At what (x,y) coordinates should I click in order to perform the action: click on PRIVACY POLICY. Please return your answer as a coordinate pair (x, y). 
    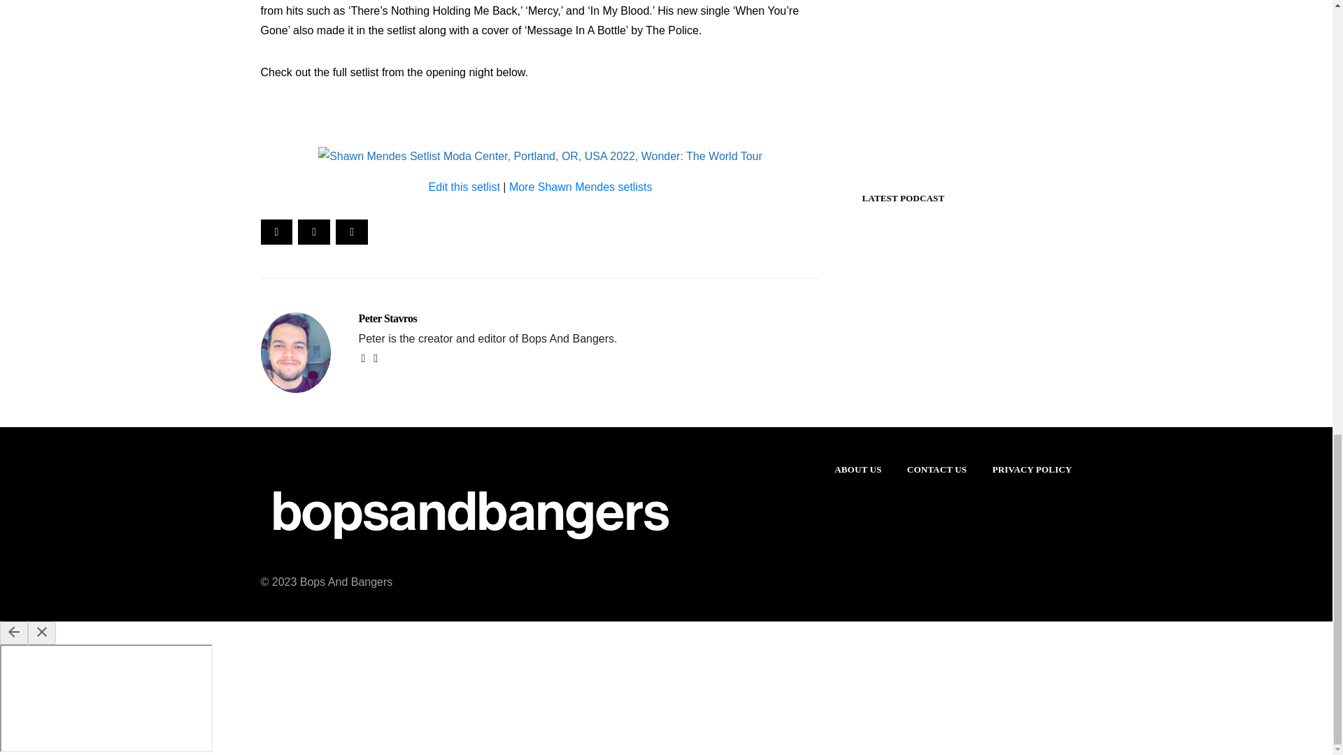
    Looking at the image, I should click on (1032, 470).